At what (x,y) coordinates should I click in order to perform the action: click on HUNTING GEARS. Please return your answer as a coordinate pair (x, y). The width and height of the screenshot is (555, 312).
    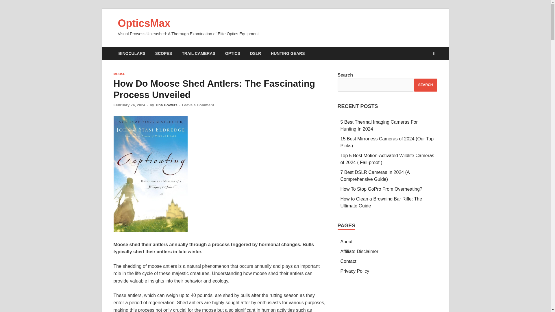
    Looking at the image, I should click on (288, 54).